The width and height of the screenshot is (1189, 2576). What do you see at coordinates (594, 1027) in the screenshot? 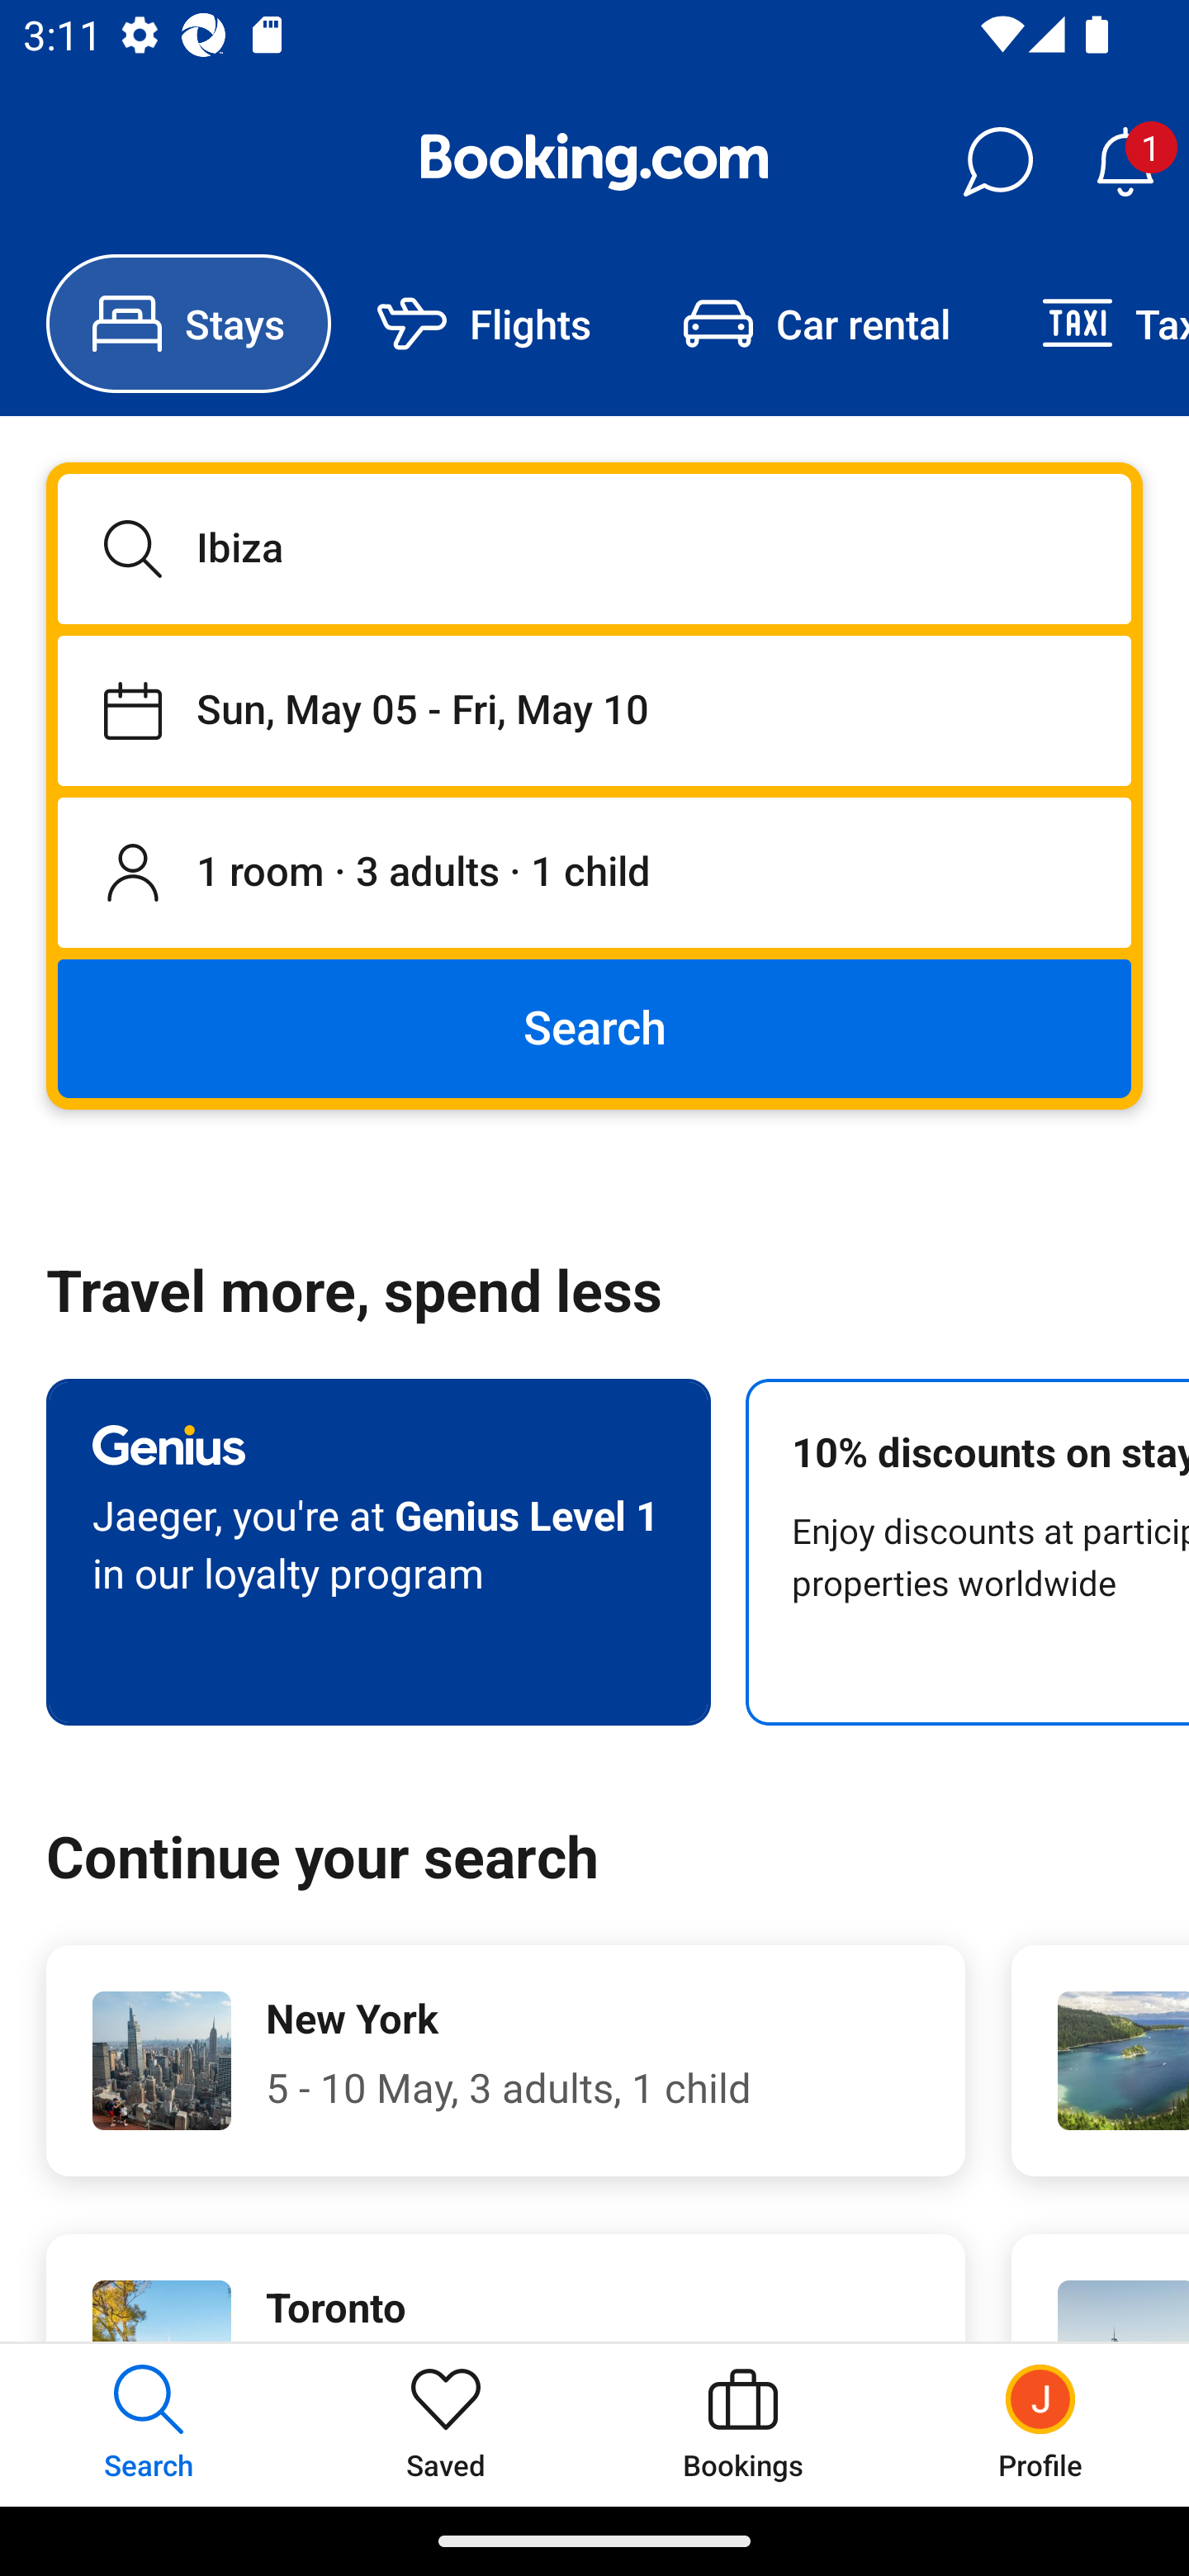
I see `Search` at bounding box center [594, 1027].